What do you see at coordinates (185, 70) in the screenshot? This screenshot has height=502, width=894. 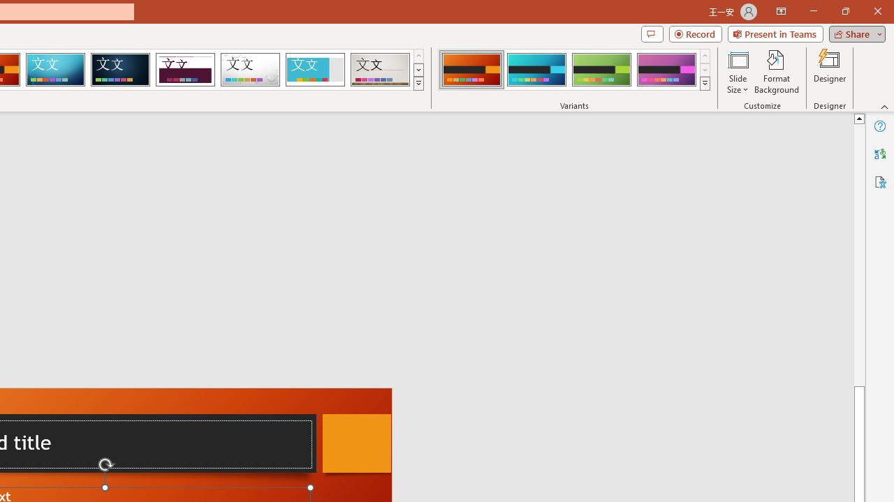 I see `Dividend` at bounding box center [185, 70].